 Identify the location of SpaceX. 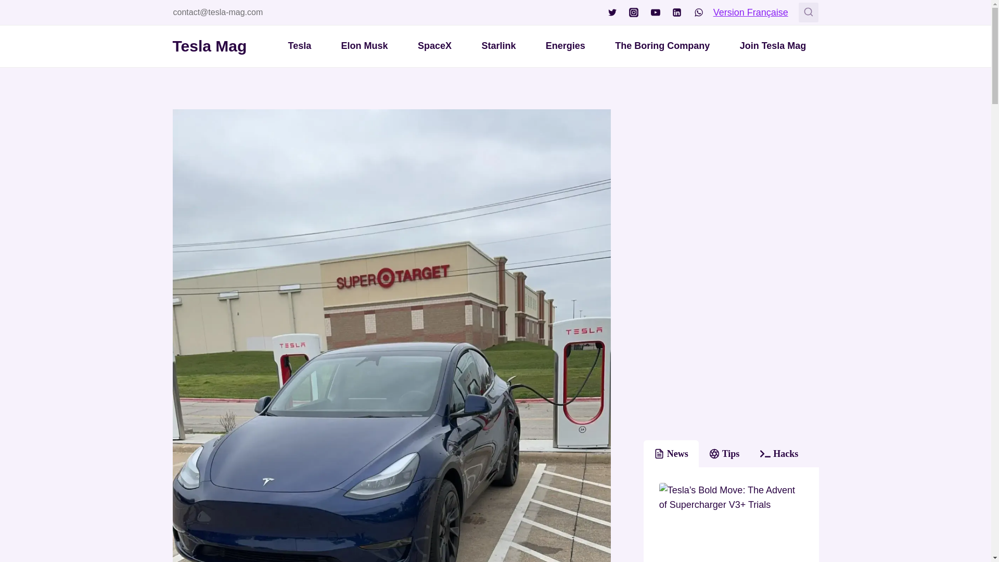
(435, 46).